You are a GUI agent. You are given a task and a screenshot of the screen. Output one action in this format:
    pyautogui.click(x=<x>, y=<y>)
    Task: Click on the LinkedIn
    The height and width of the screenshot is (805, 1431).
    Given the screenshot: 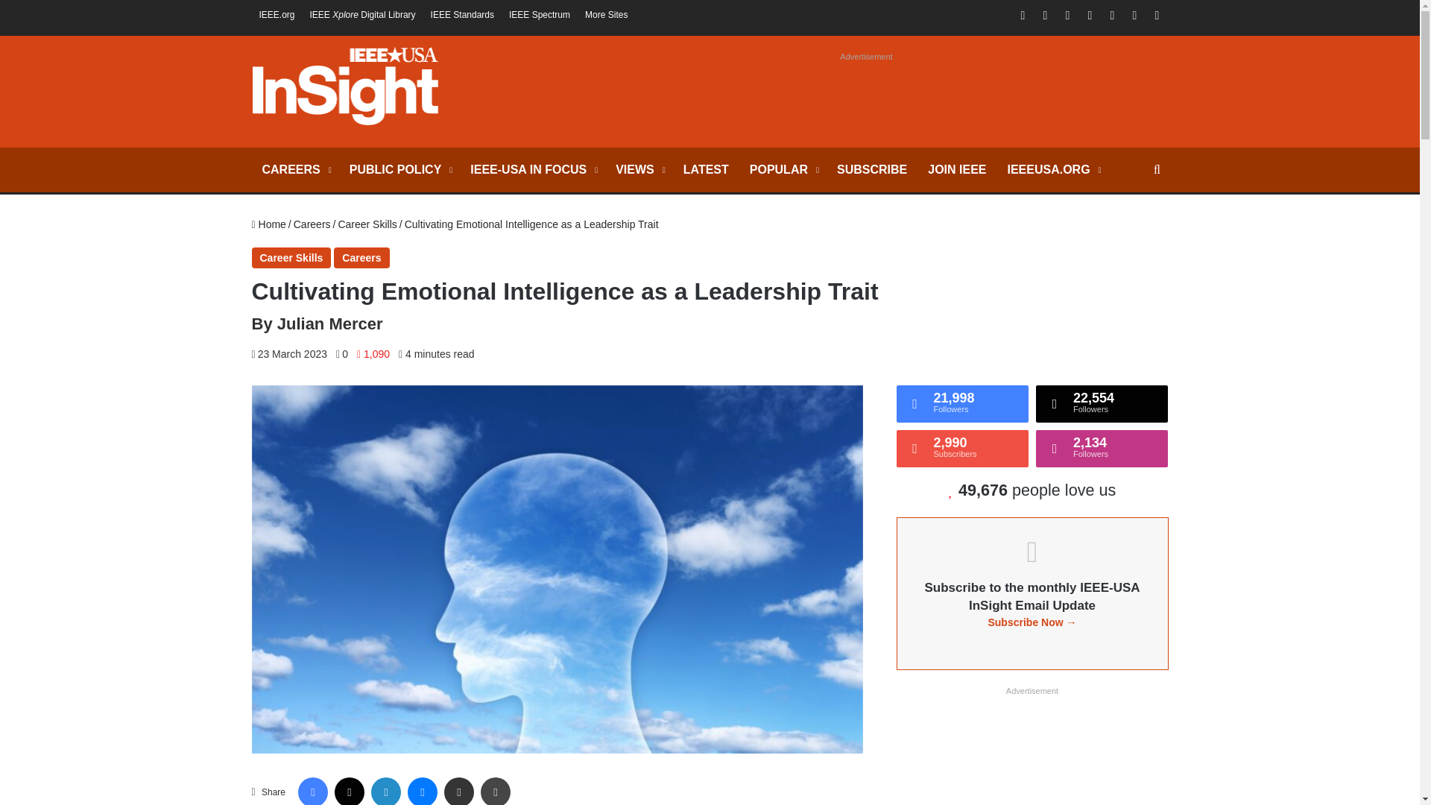 What is the action you would take?
    pyautogui.click(x=1067, y=15)
    